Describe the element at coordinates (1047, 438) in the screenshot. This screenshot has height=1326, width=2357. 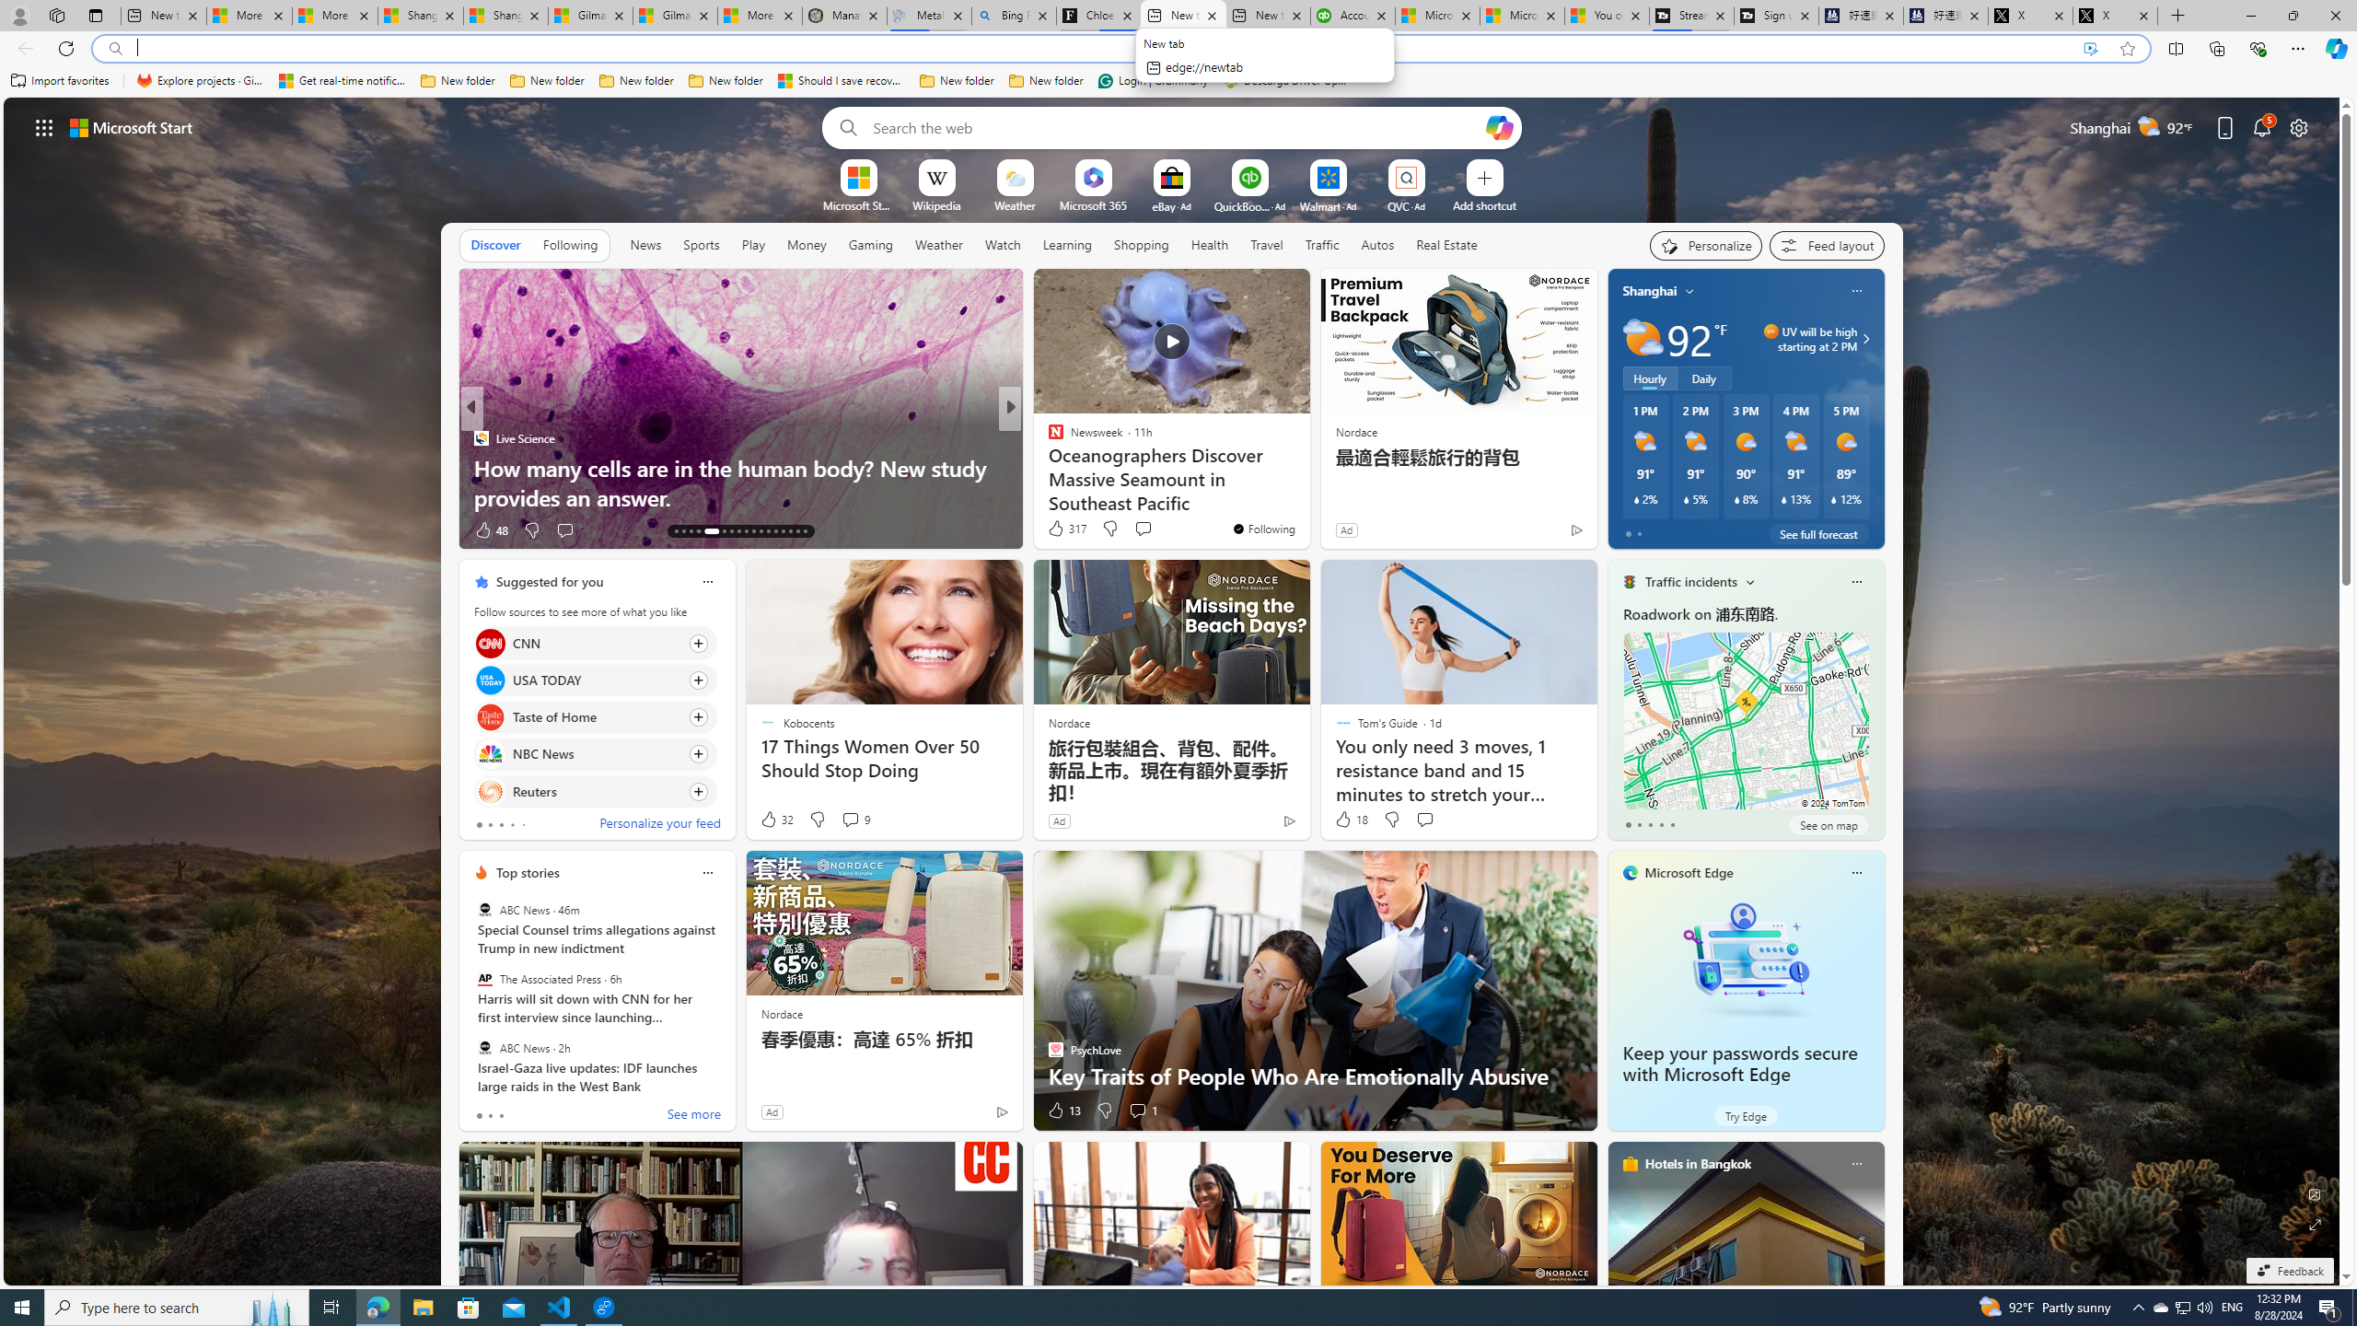
I see `Climate Crisis 247` at that location.